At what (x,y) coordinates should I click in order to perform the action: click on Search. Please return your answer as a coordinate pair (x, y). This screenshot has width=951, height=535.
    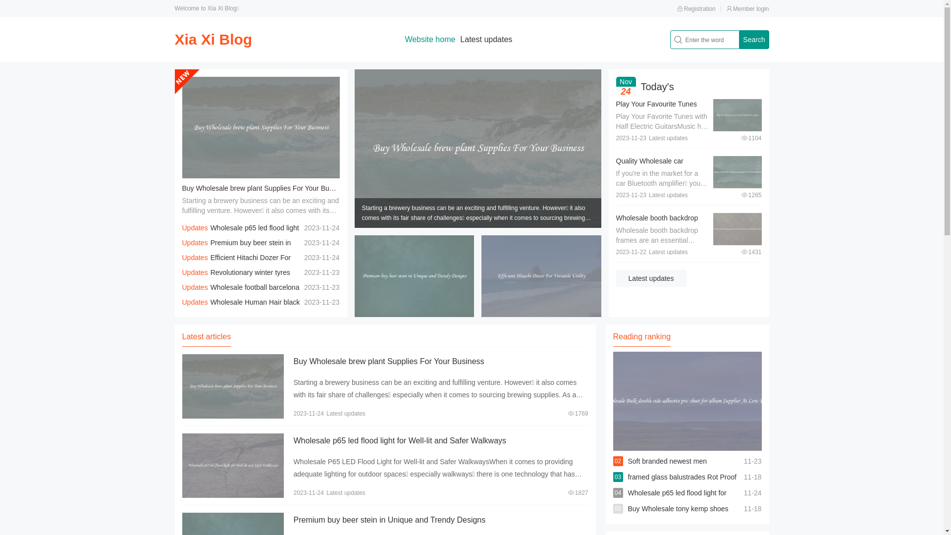
    Looking at the image, I should click on (754, 40).